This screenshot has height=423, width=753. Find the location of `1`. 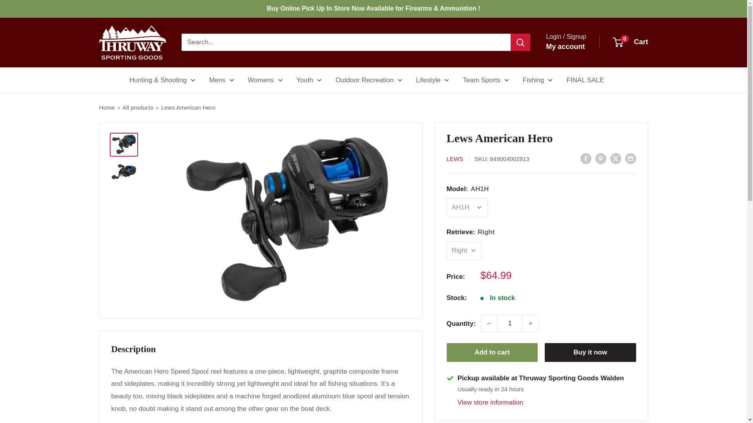

1 is located at coordinates (510, 323).